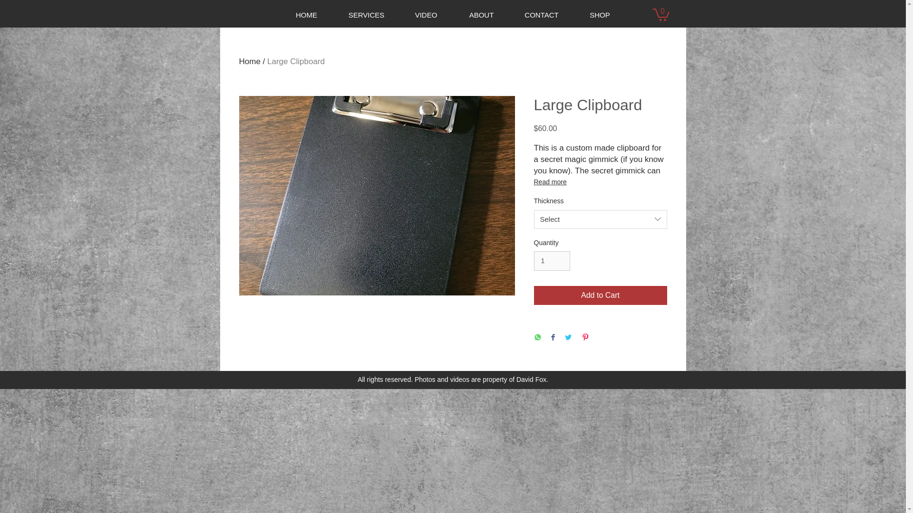 This screenshot has width=913, height=513. What do you see at coordinates (306, 15) in the screenshot?
I see `HOME` at bounding box center [306, 15].